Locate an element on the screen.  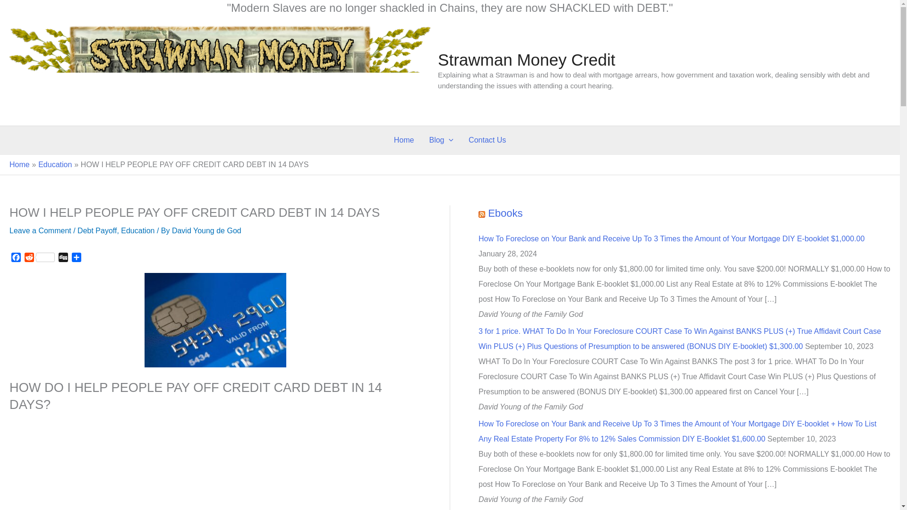
Facebook is located at coordinates (16, 258).